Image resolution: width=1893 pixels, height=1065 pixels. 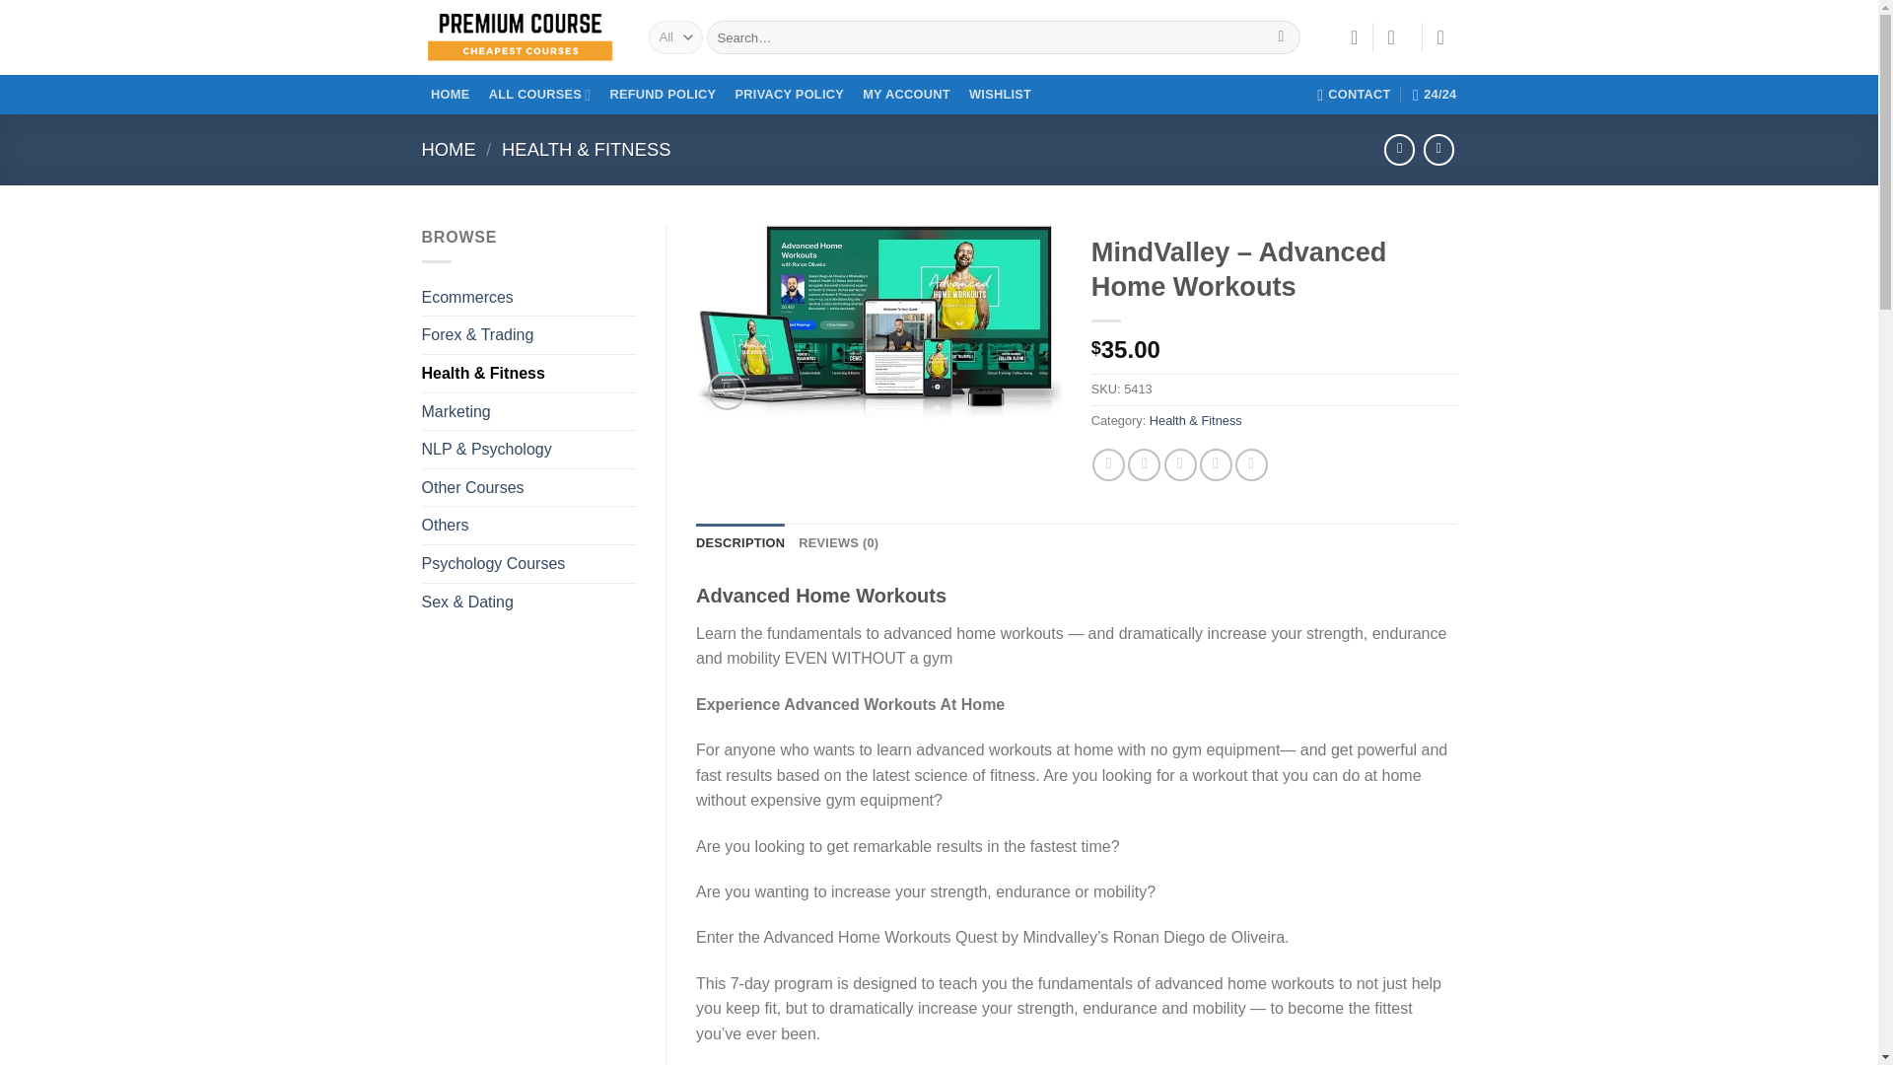 What do you see at coordinates (528, 412) in the screenshot?
I see `Marketing` at bounding box center [528, 412].